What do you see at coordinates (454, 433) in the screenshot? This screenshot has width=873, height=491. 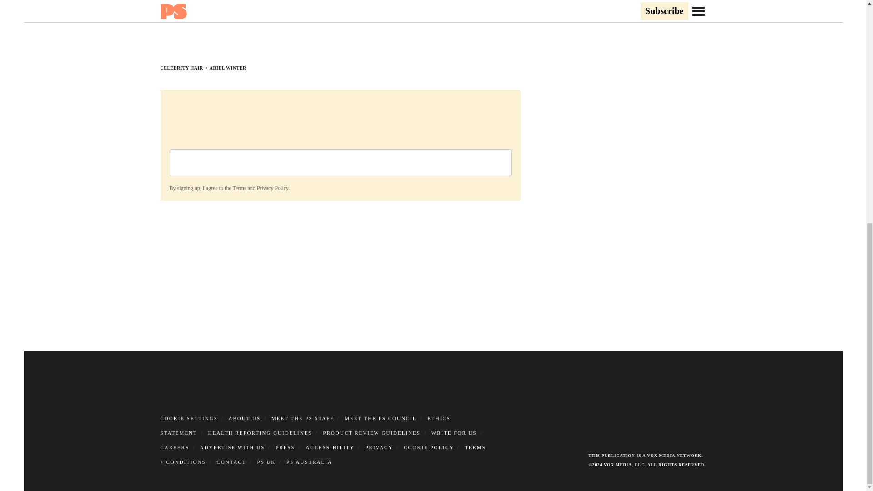 I see `WRITE FOR US` at bounding box center [454, 433].